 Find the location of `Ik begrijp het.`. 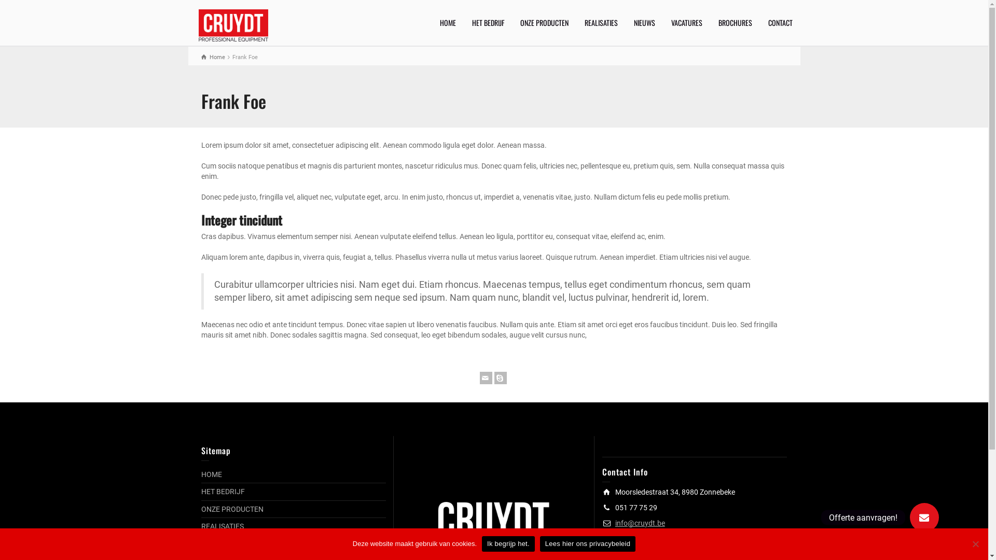

Ik begrijp het. is located at coordinates (508, 544).